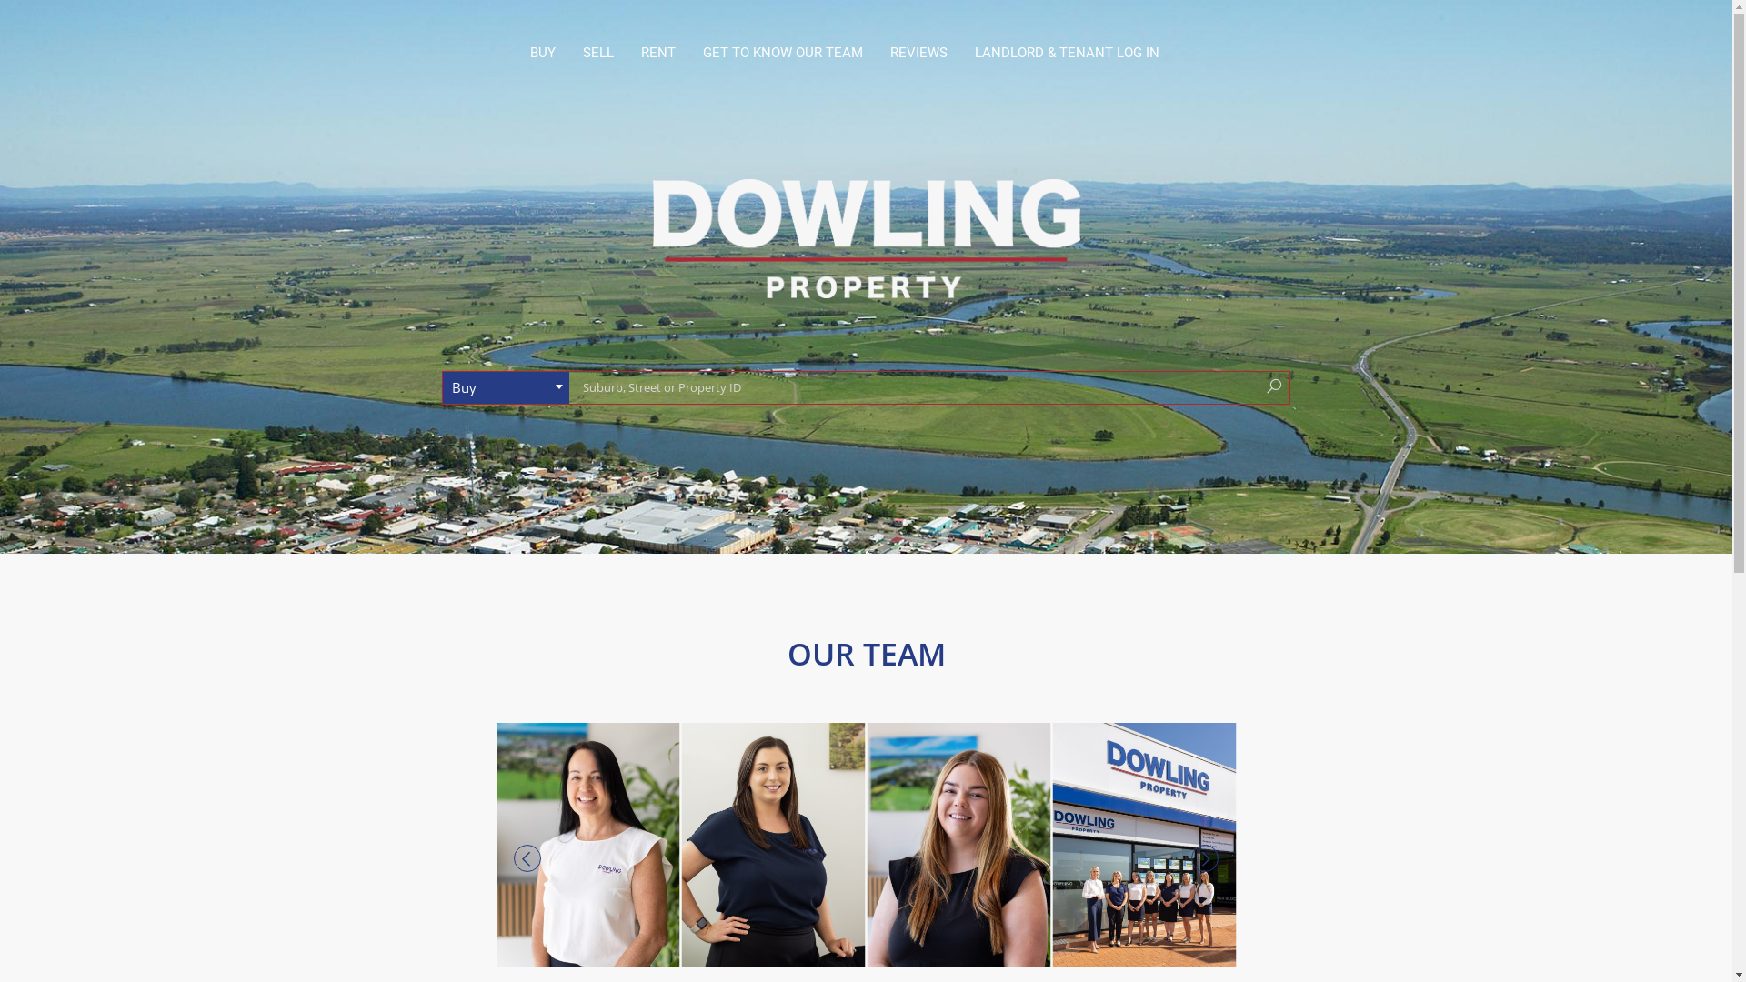 The image size is (1746, 982). I want to click on Jodie Hitchcock, so click(774, 846).